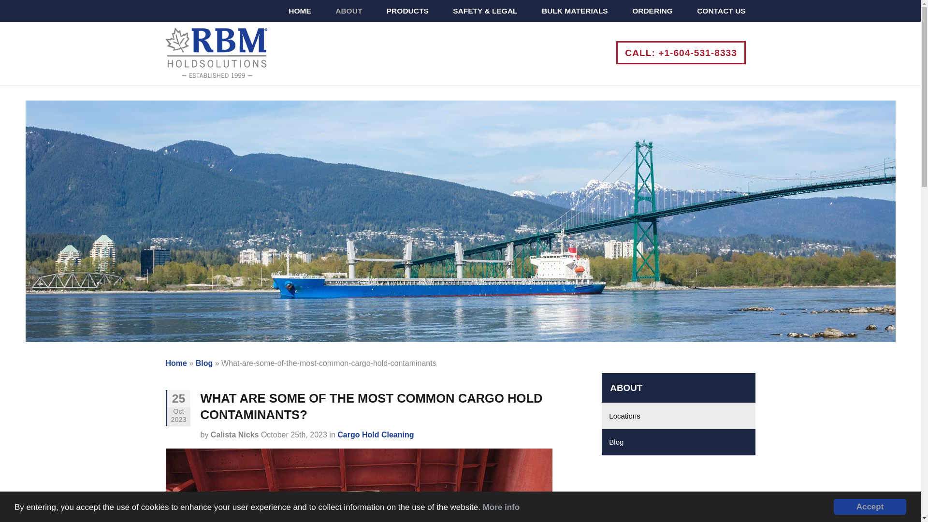 Image resolution: width=928 pixels, height=522 pixels. I want to click on Cargo Hold Cleaning, so click(376, 435).